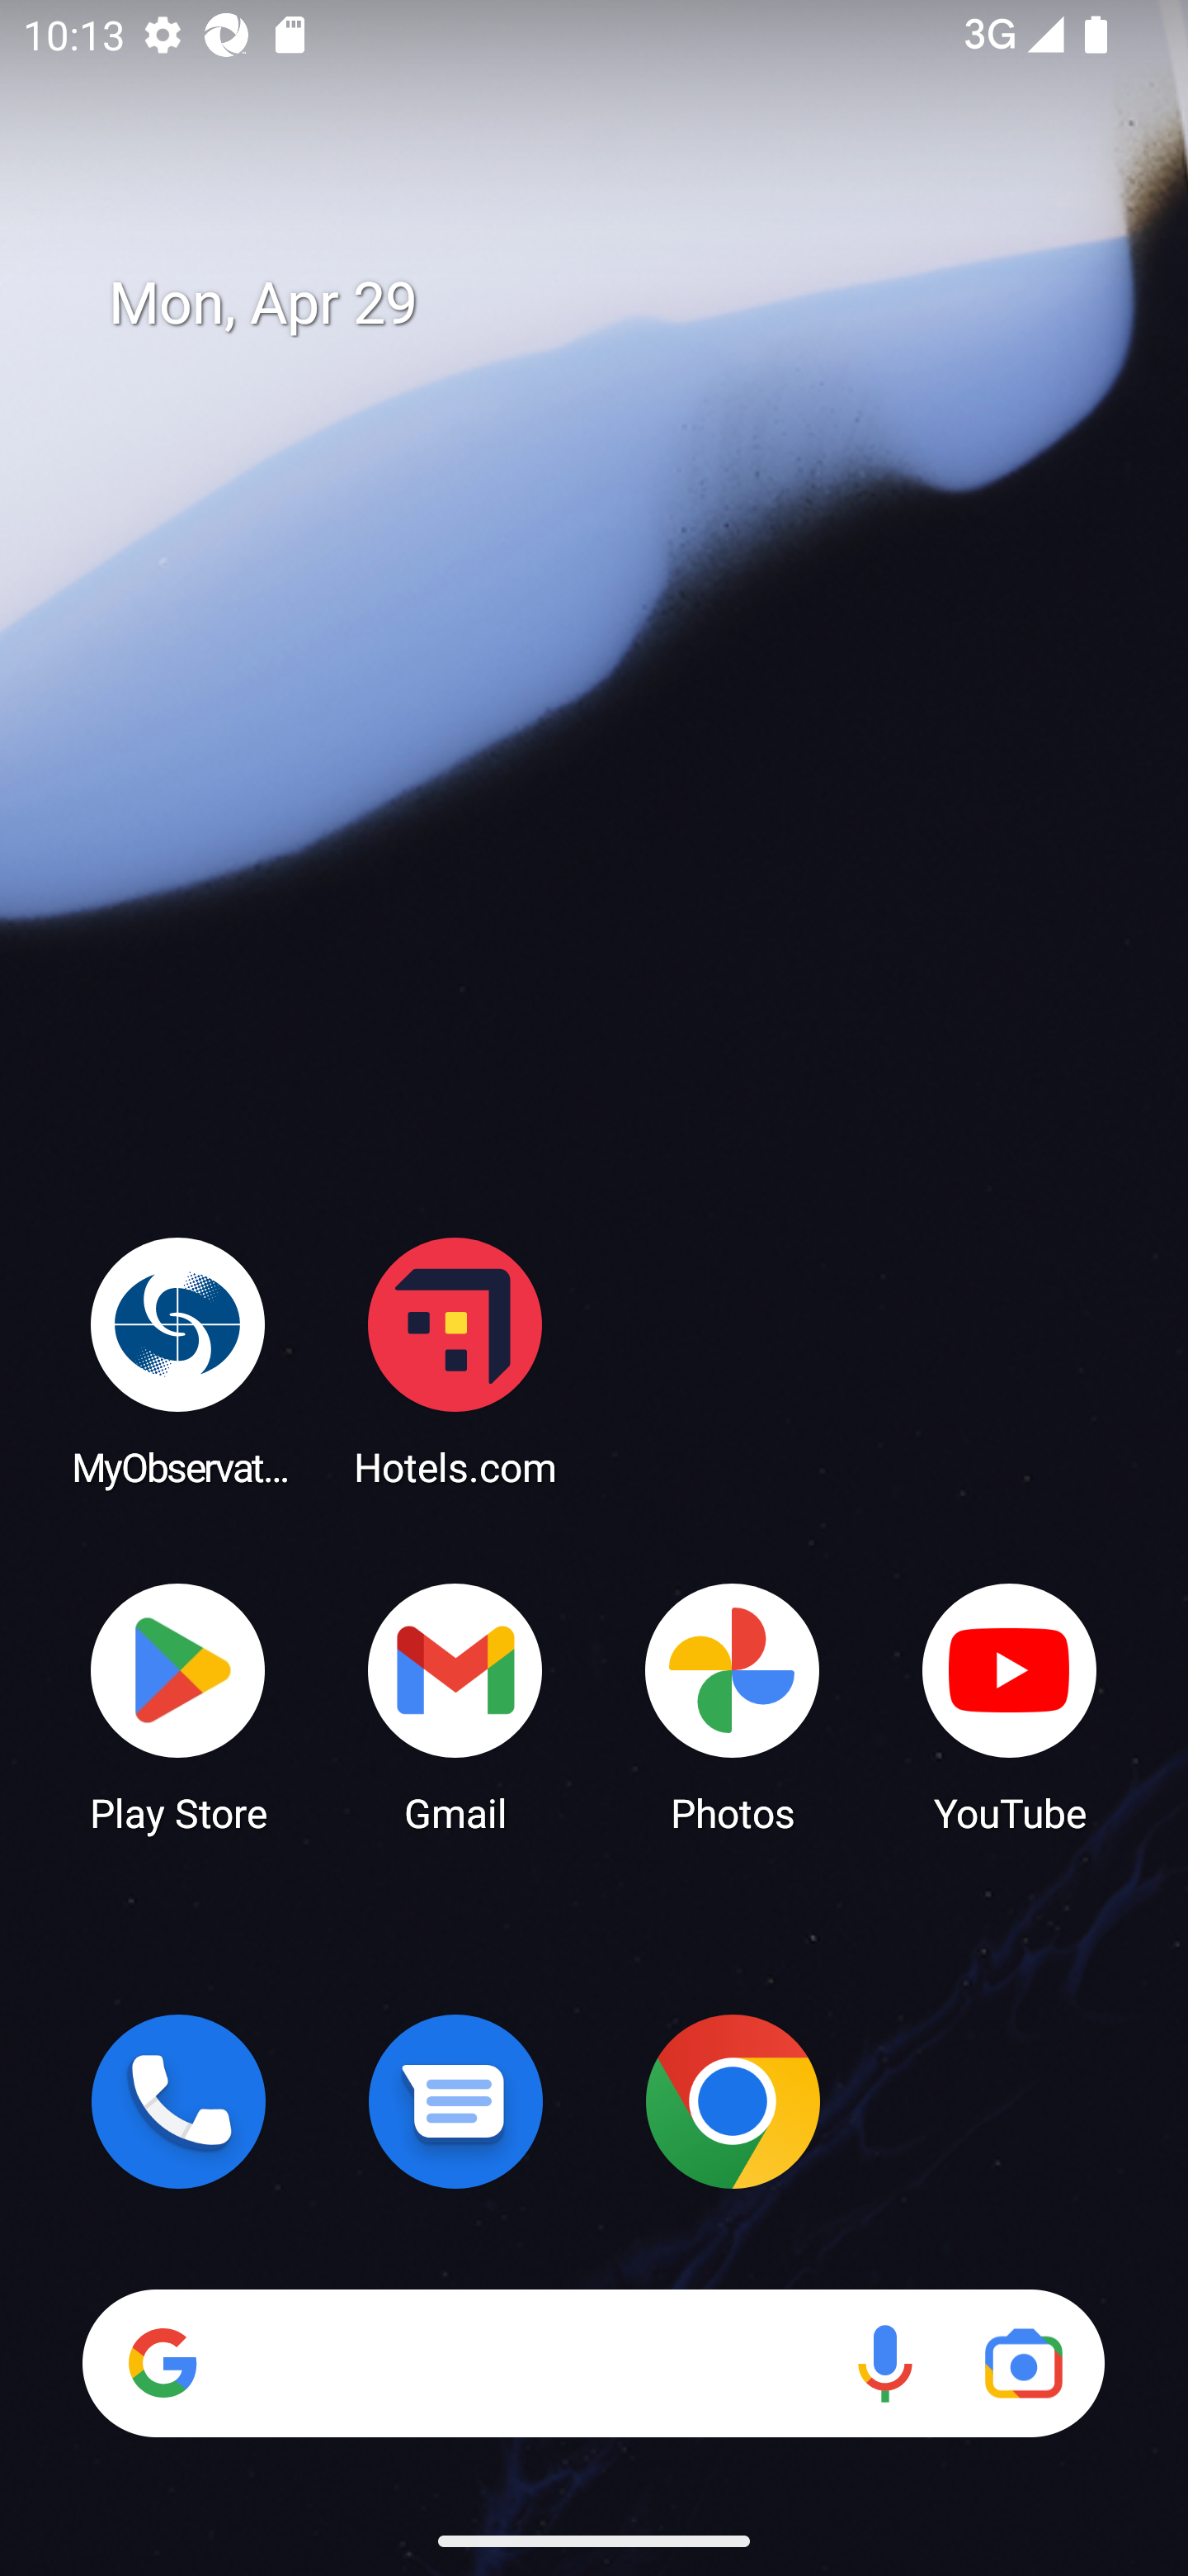 The image size is (1188, 2576). What do you see at coordinates (884, 2363) in the screenshot?
I see `Voice search` at bounding box center [884, 2363].